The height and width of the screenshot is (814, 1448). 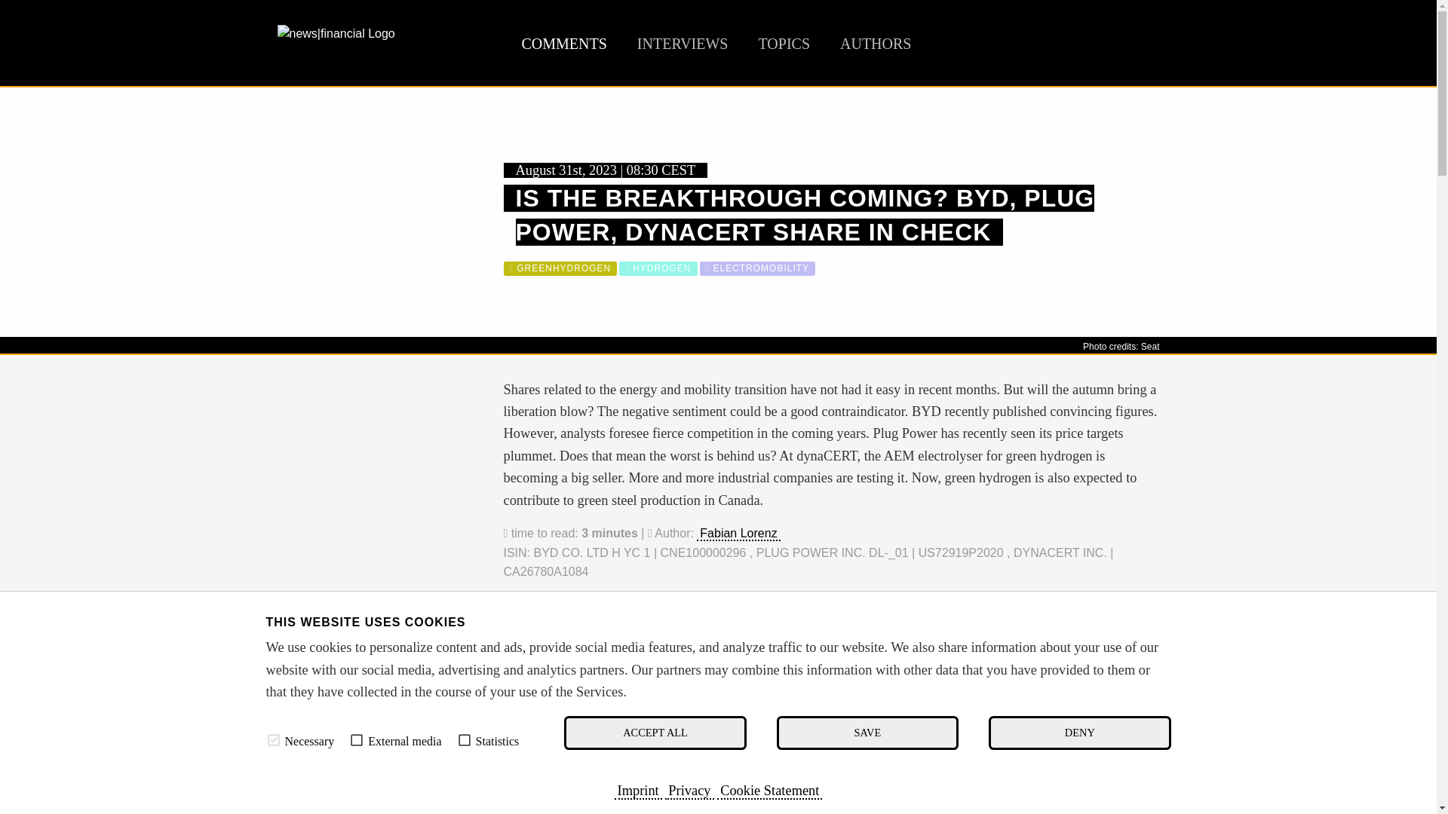 I want to click on Fabian Lorenz, so click(x=738, y=534).